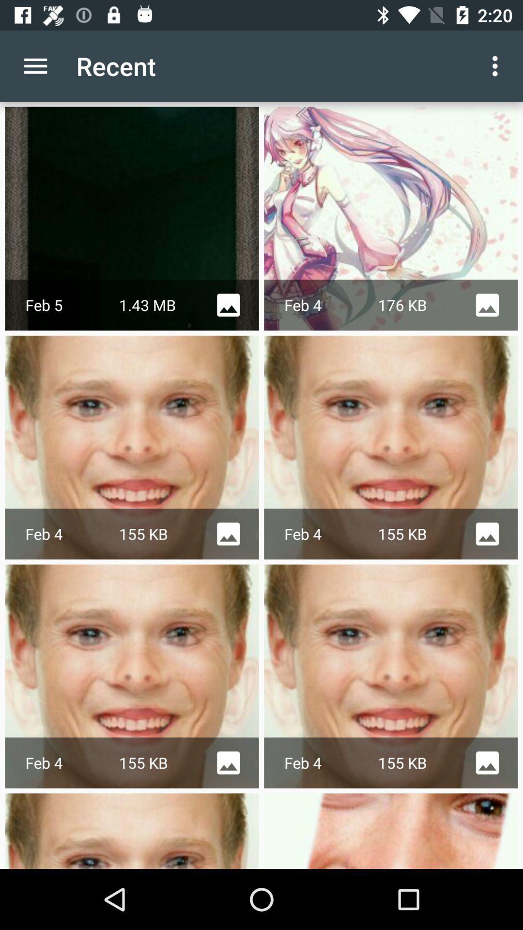 The height and width of the screenshot is (930, 523). What do you see at coordinates (498, 66) in the screenshot?
I see `select the app next to the recent` at bounding box center [498, 66].